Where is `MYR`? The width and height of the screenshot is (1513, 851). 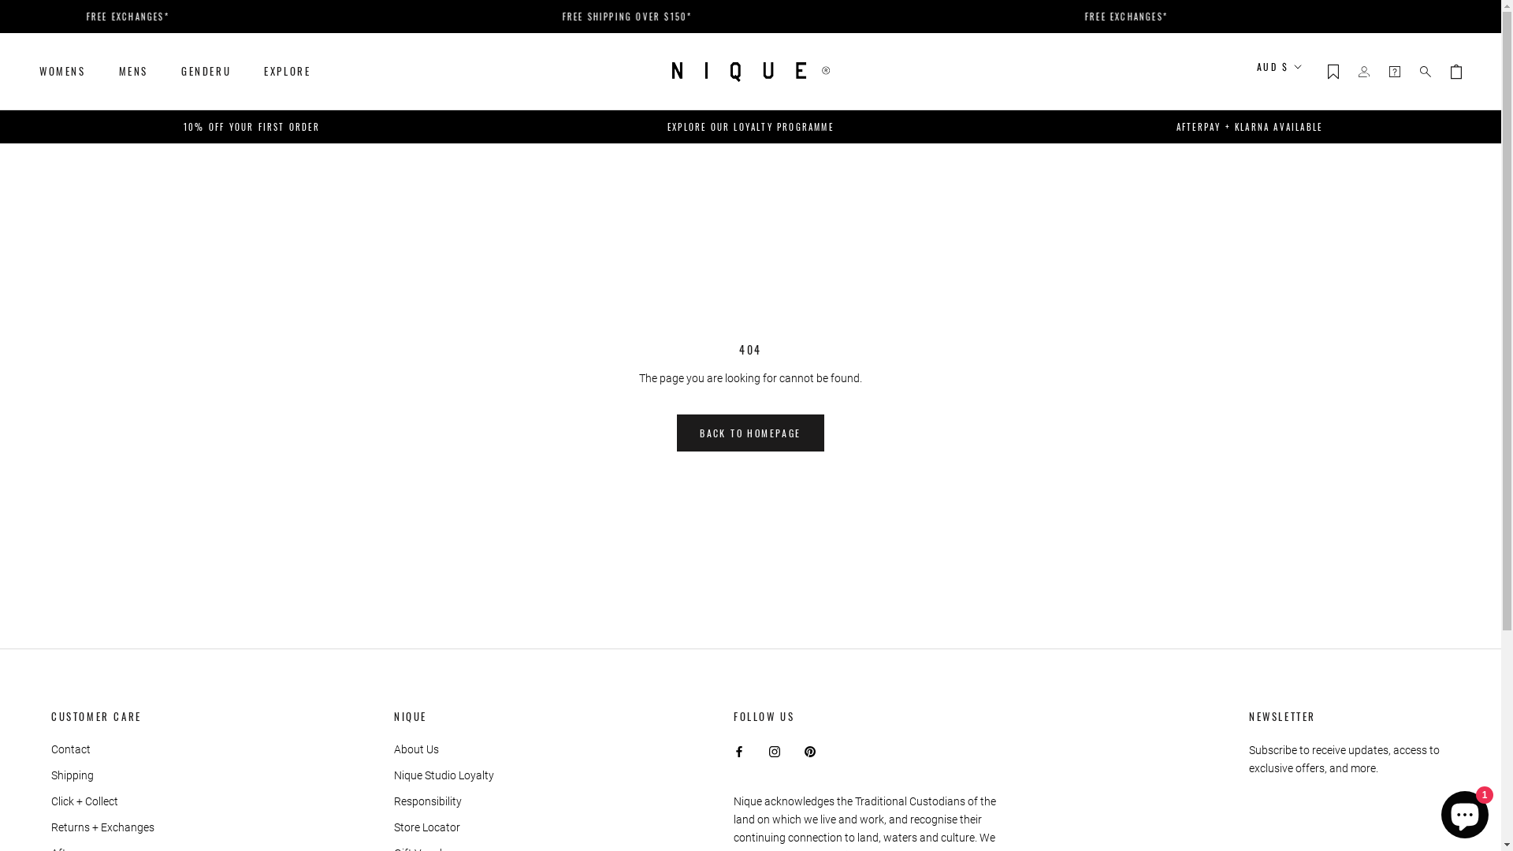
MYR is located at coordinates (1304, 525).